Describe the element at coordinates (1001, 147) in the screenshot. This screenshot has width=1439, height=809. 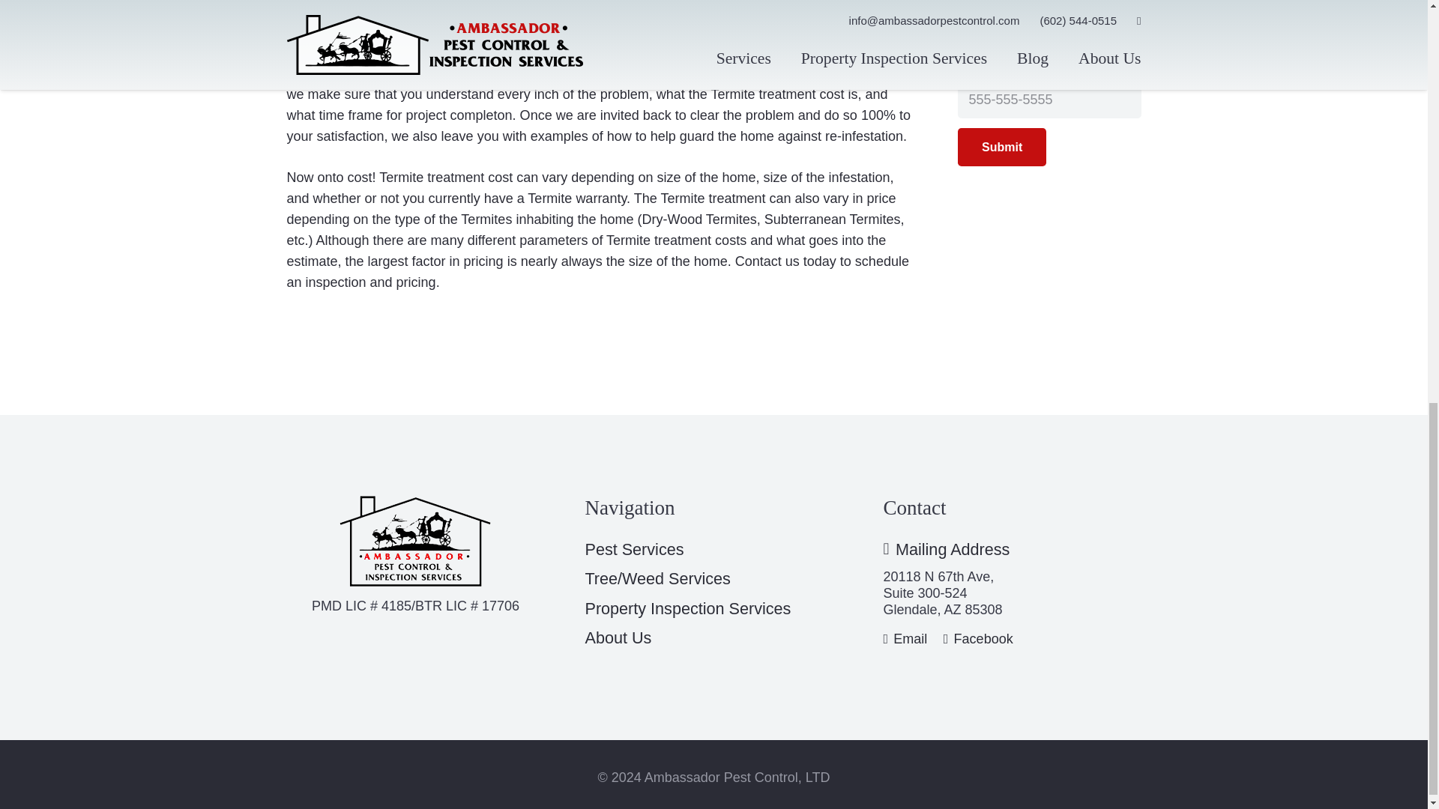
I see `Submit` at that location.